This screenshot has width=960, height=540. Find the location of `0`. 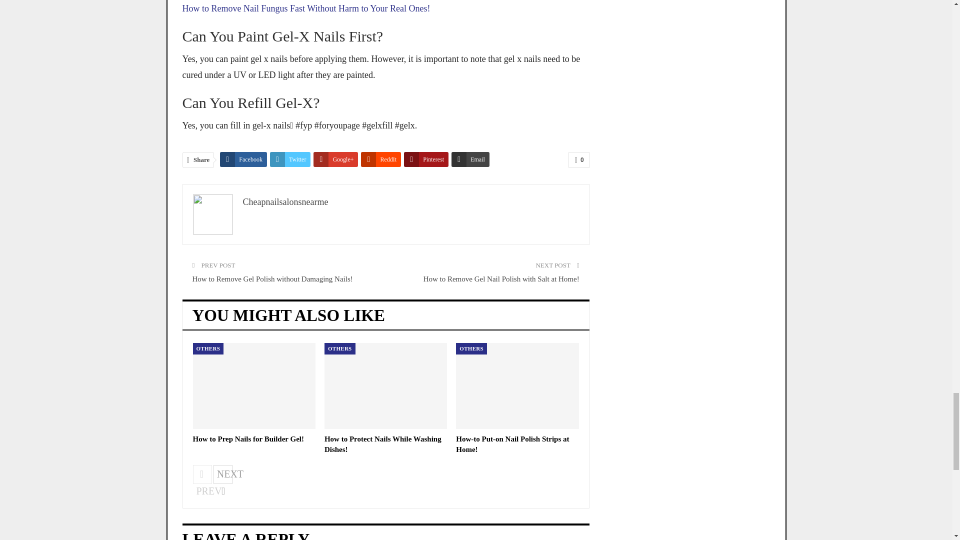

0 is located at coordinates (578, 159).